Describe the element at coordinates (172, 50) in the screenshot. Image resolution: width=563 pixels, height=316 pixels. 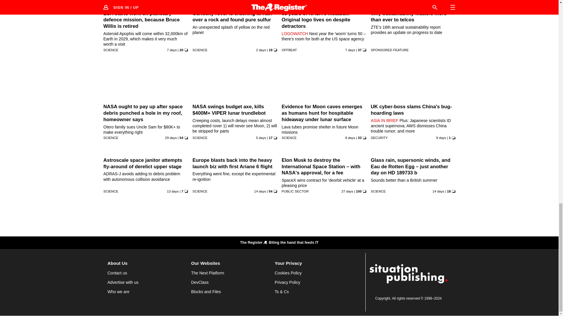
I see `17 Jul 2024 6:32` at that location.